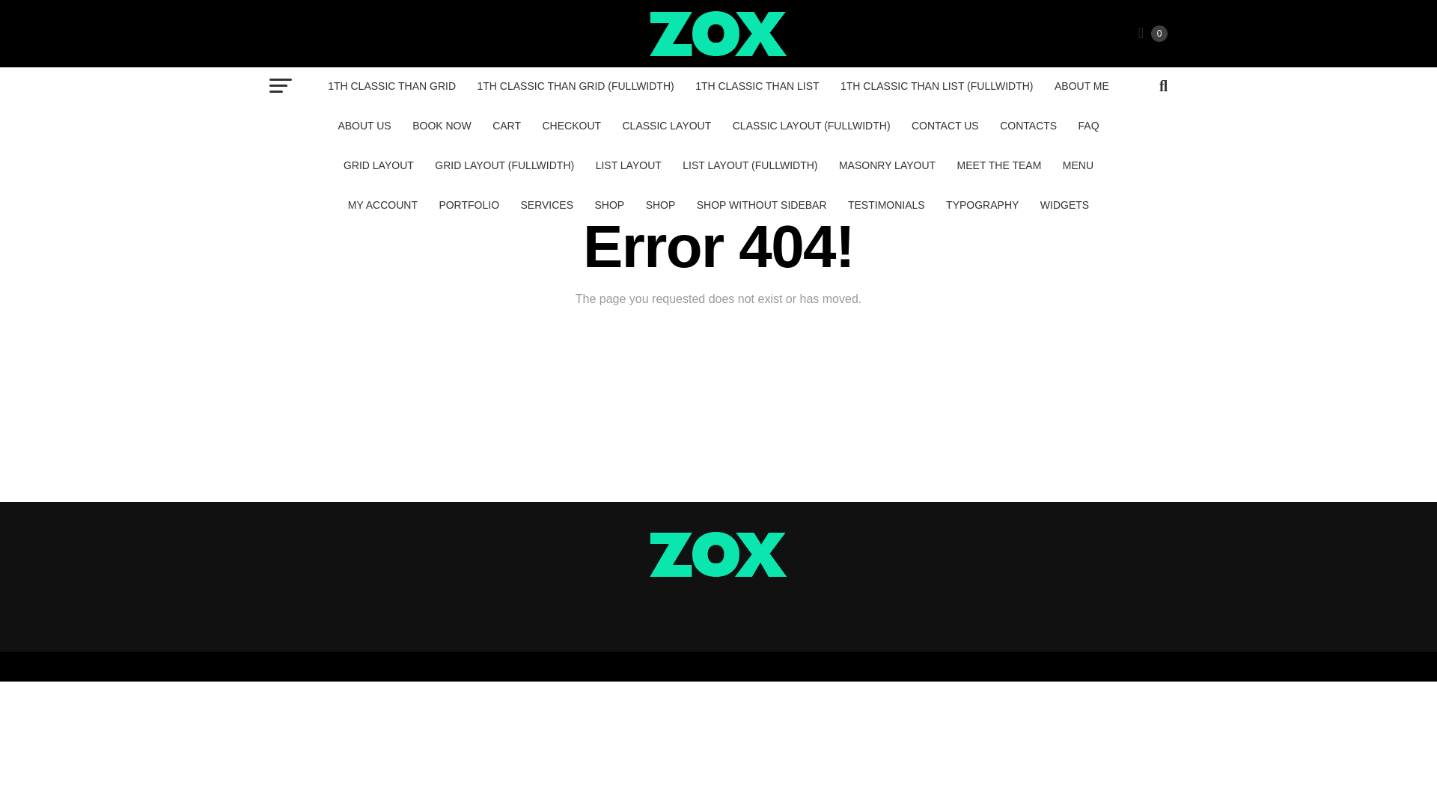 The height and width of the screenshot is (808, 1437). I want to click on ABOUT US, so click(364, 126).